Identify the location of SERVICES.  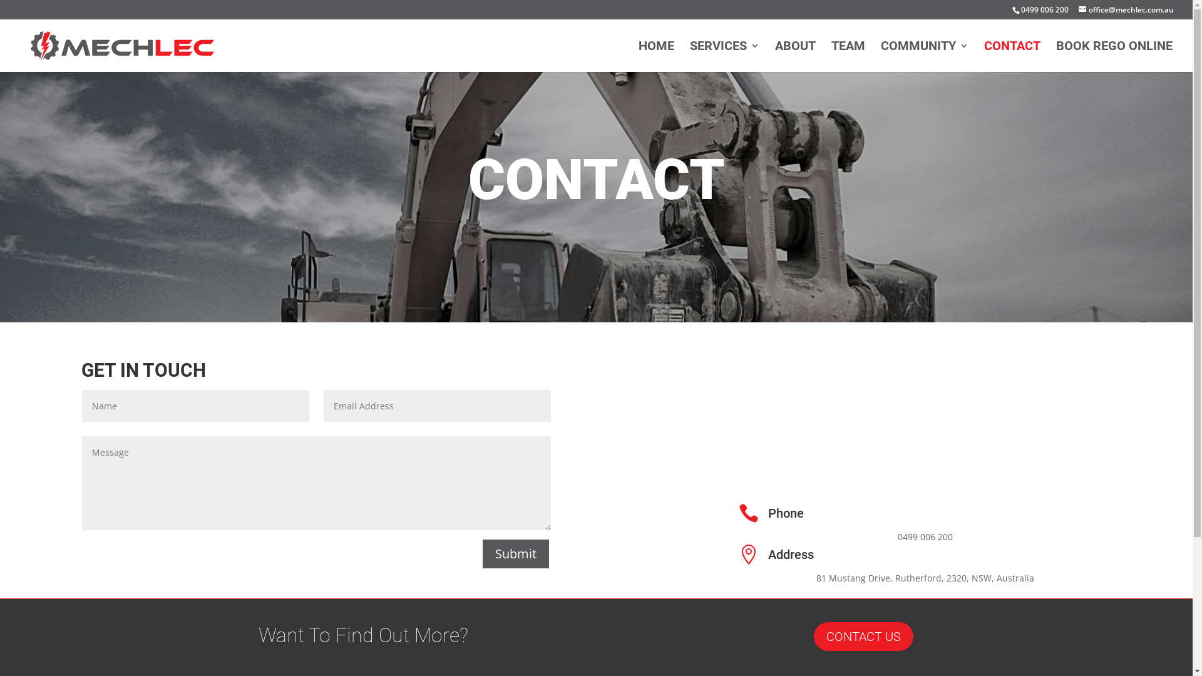
(725, 56).